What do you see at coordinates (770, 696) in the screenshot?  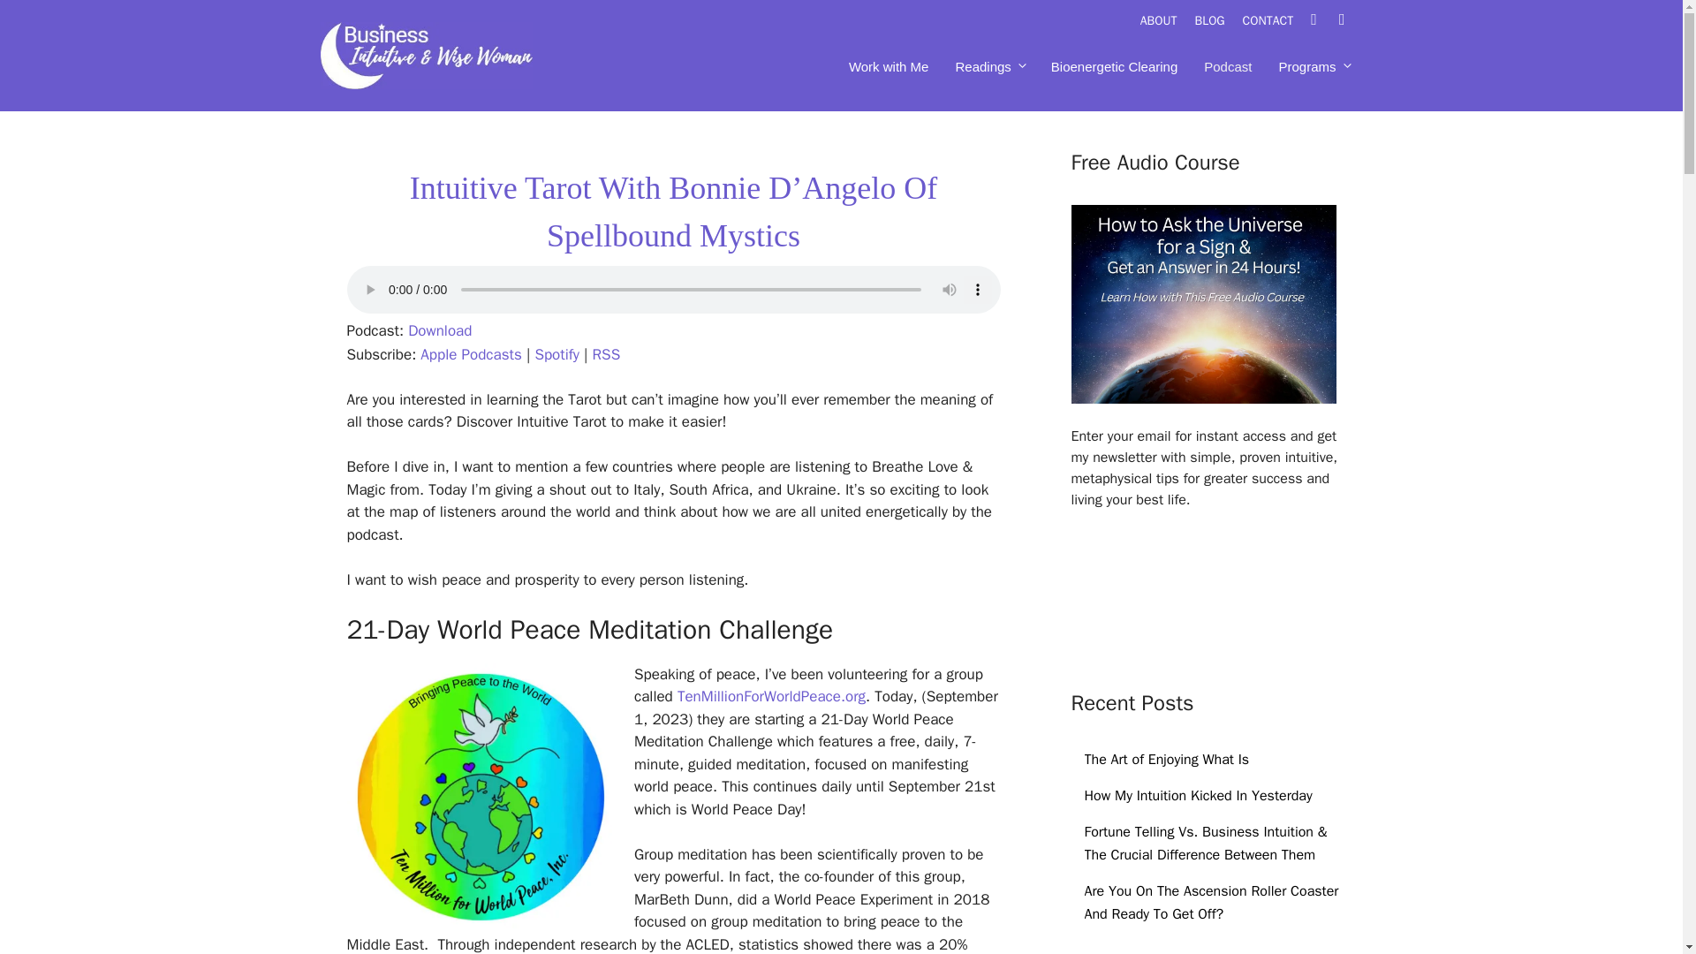 I see `TenMillionForWorldPeace.org` at bounding box center [770, 696].